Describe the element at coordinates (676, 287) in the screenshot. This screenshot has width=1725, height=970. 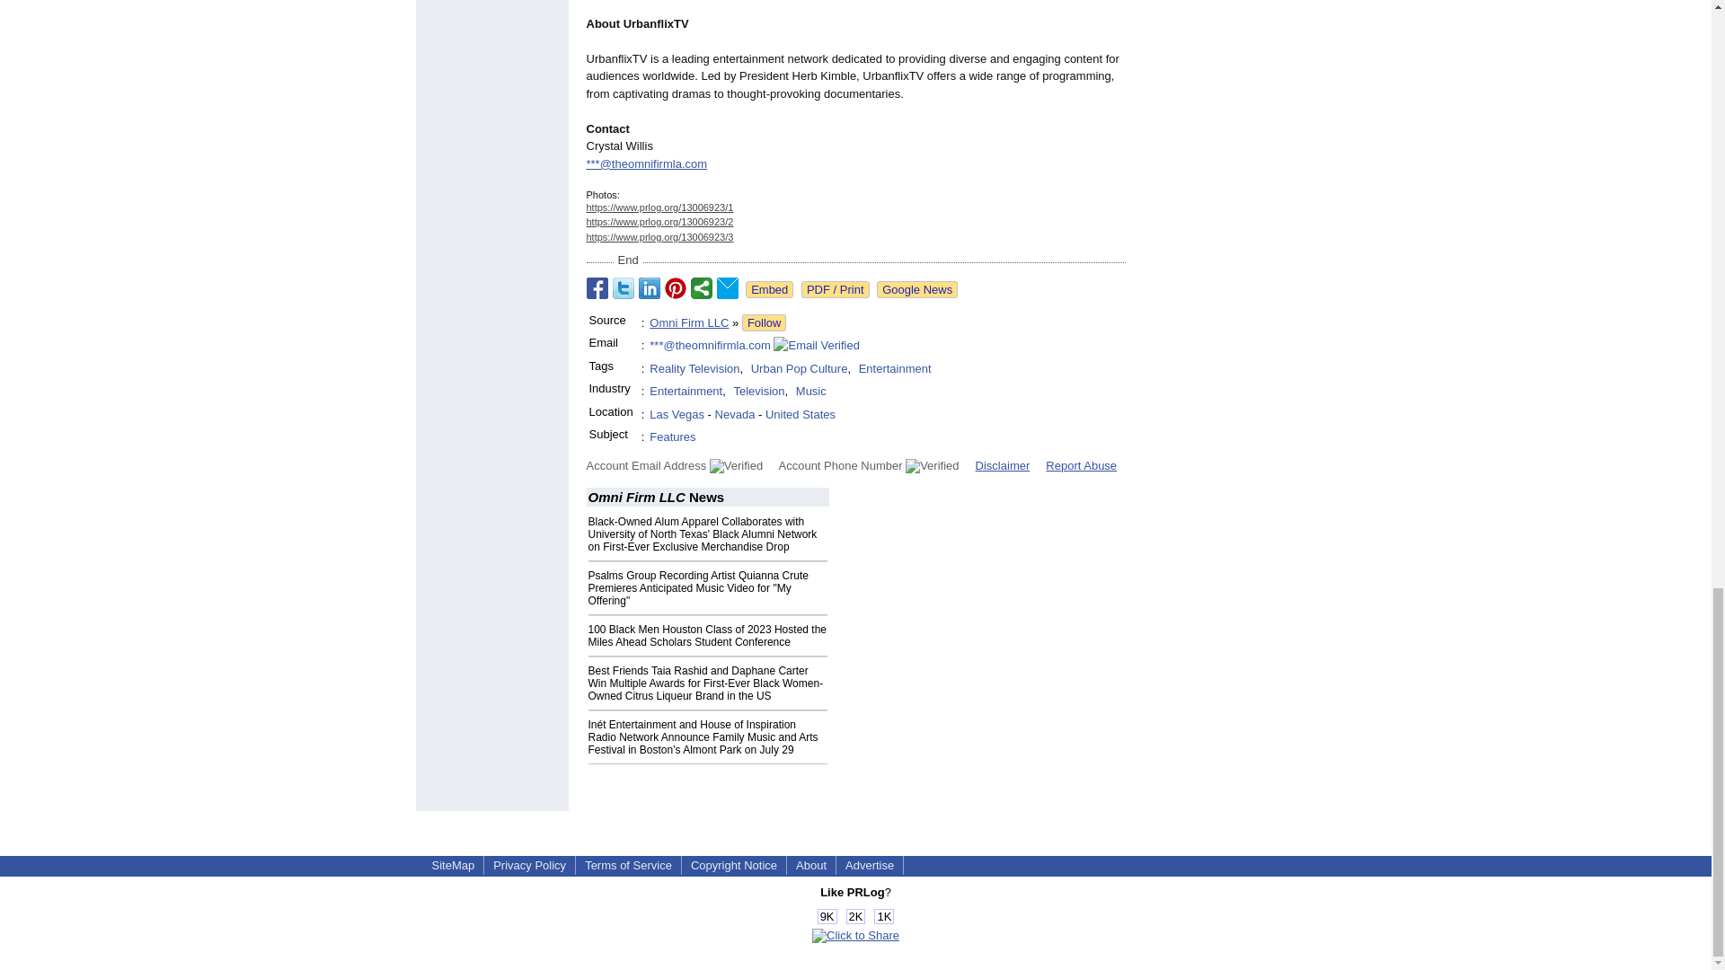
I see `Share on Pinterest` at that location.